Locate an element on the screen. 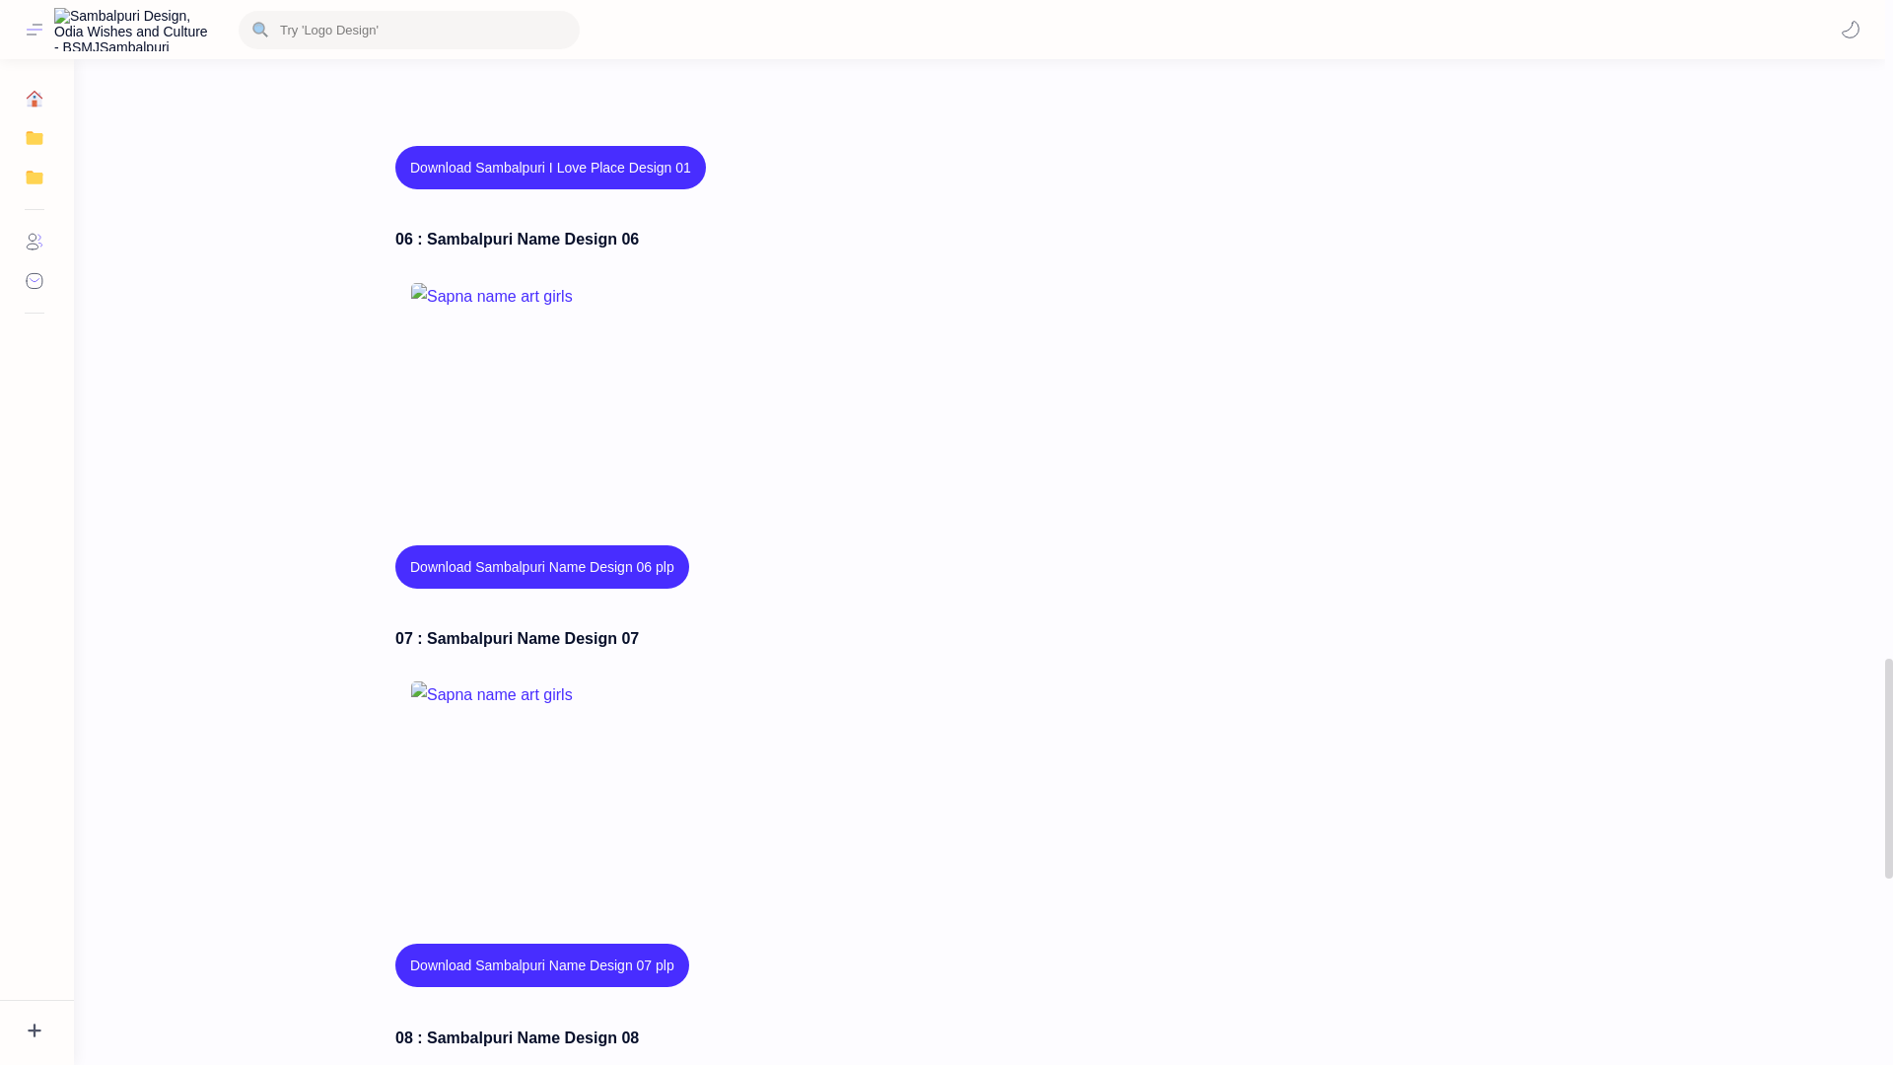 Image resolution: width=1893 pixels, height=1065 pixels. Sapna name art girls is located at coordinates (509, 780).